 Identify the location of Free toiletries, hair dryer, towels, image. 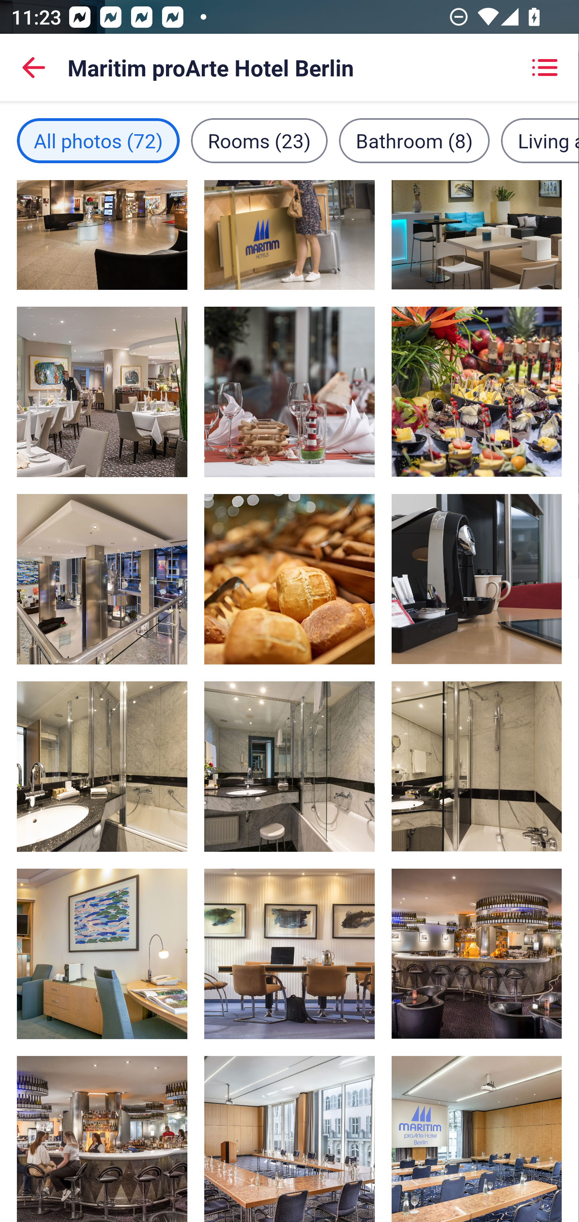
(102, 767).